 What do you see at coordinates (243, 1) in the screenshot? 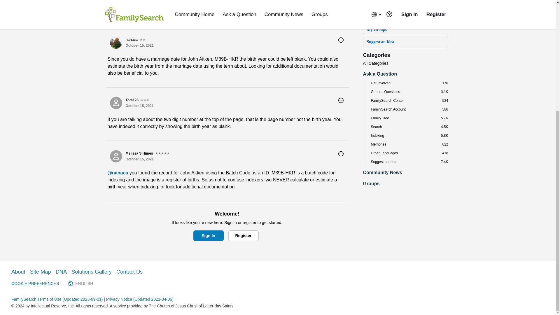
I see `Register` at bounding box center [243, 1].